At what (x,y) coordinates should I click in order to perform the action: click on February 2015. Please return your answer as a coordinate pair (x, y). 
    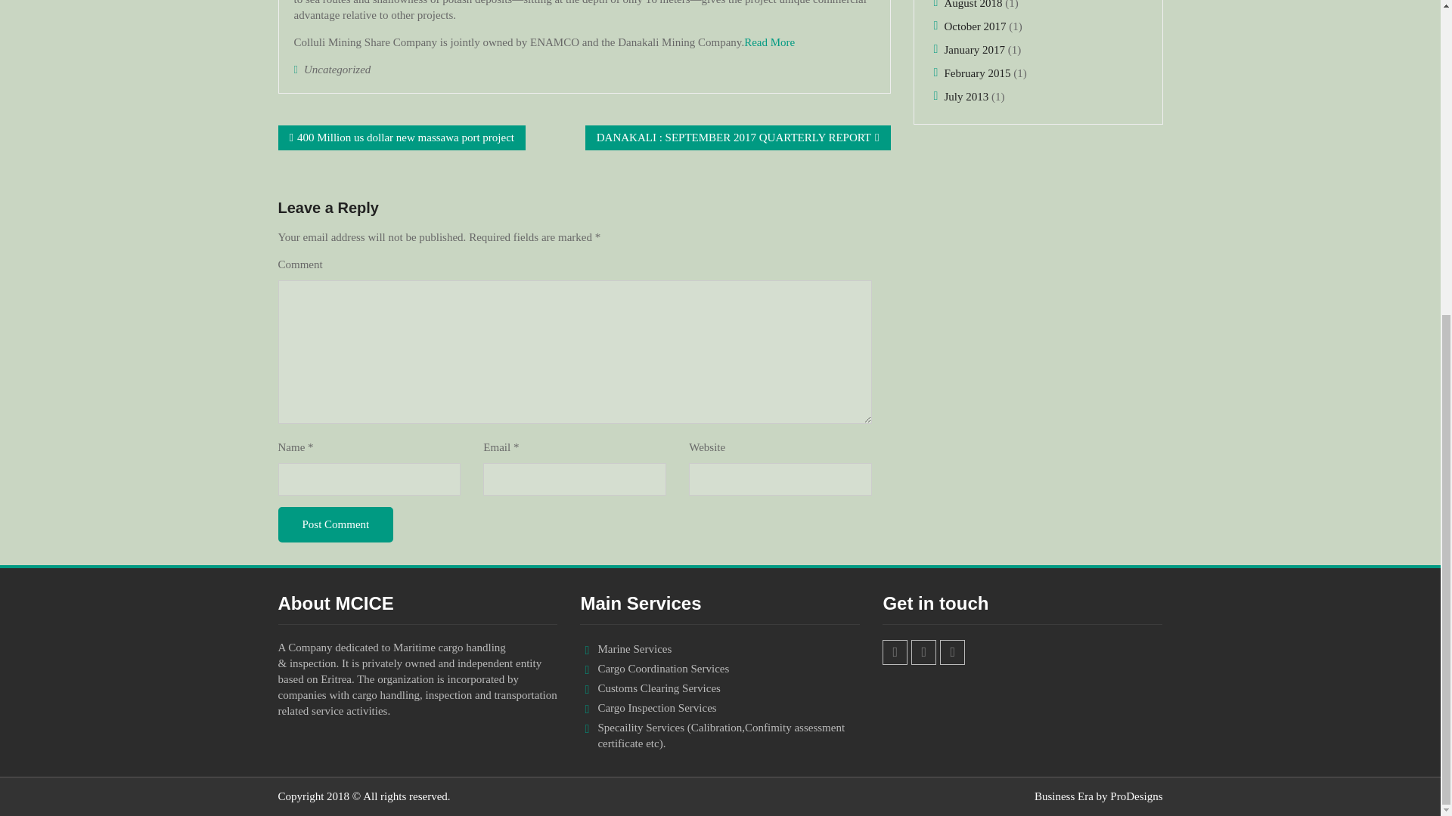
    Looking at the image, I should click on (977, 73).